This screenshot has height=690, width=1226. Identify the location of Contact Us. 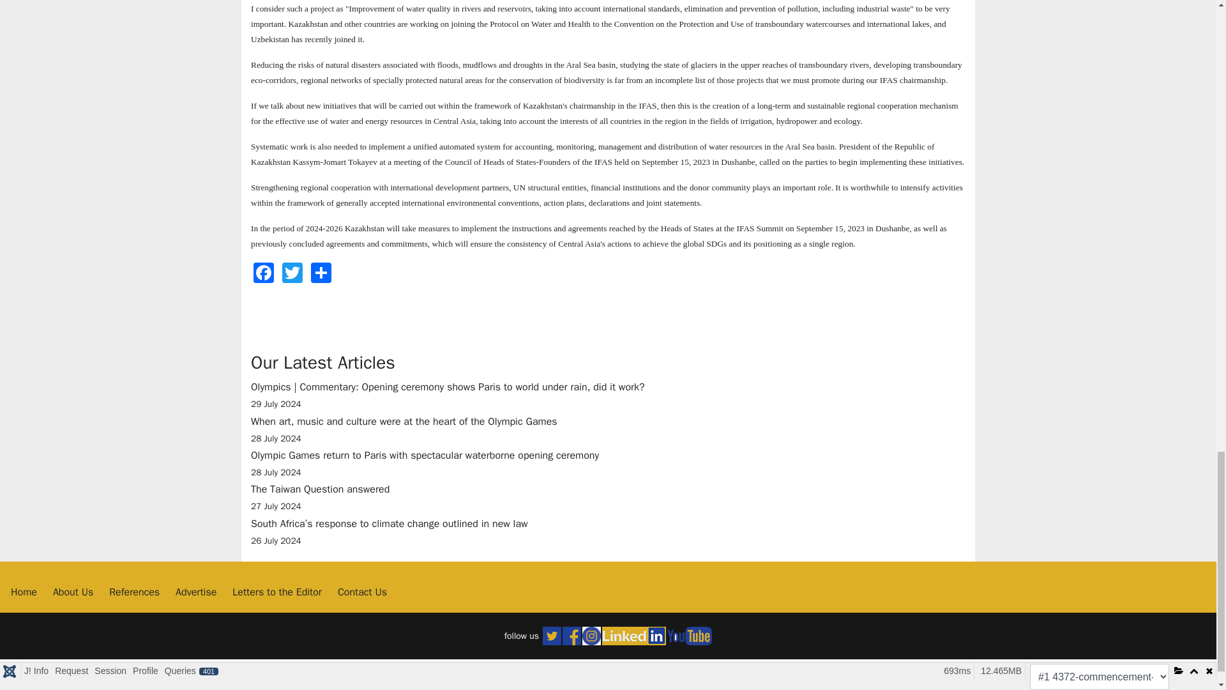
(363, 592).